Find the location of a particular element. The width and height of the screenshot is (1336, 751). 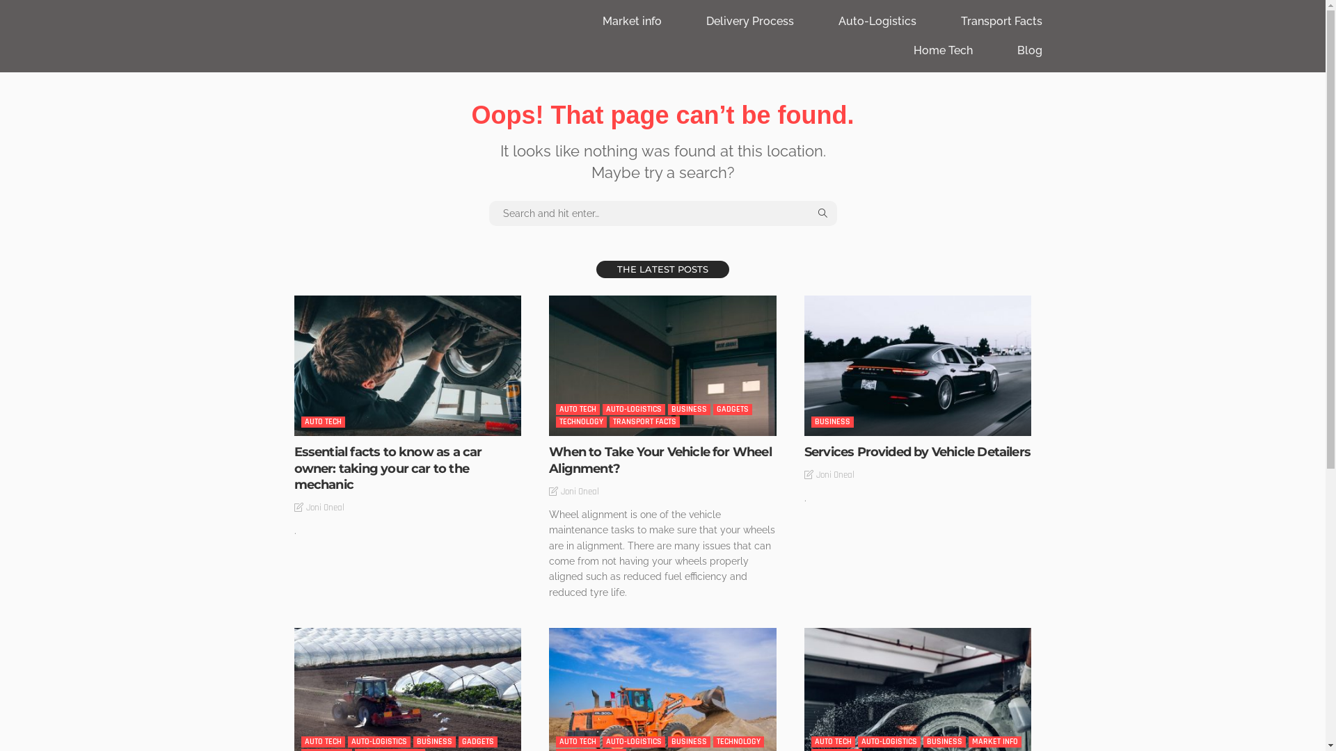

Joni Oneal is located at coordinates (326, 508).